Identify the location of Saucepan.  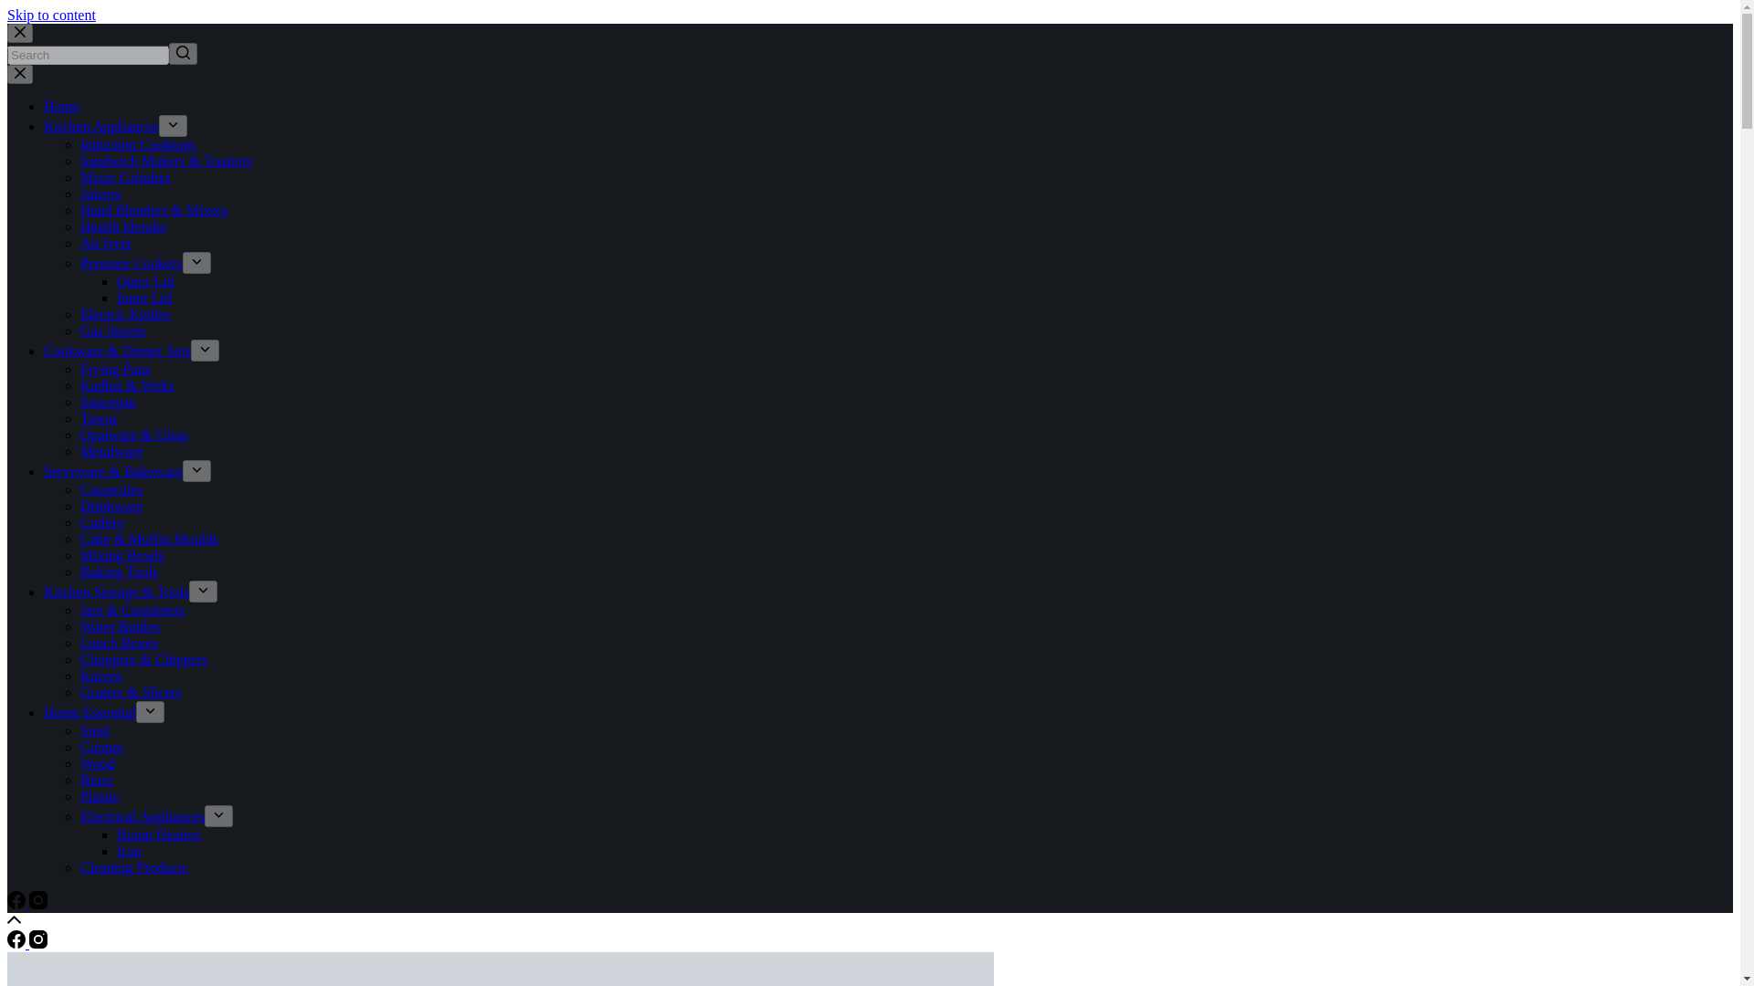
(108, 402).